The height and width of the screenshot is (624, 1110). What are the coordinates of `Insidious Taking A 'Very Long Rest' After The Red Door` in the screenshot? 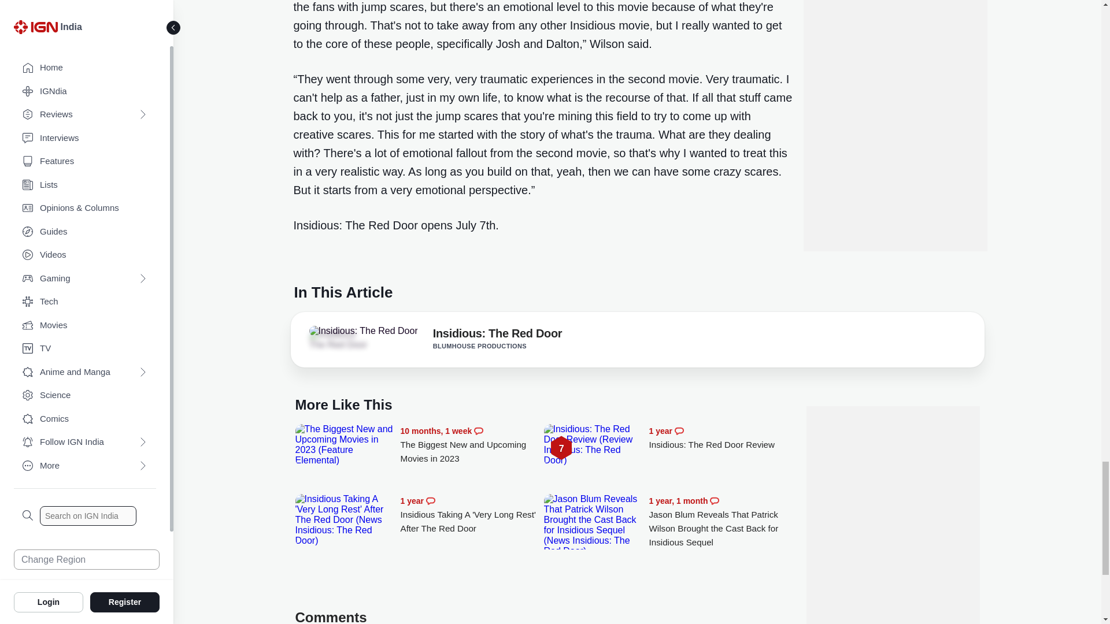 It's located at (472, 514).